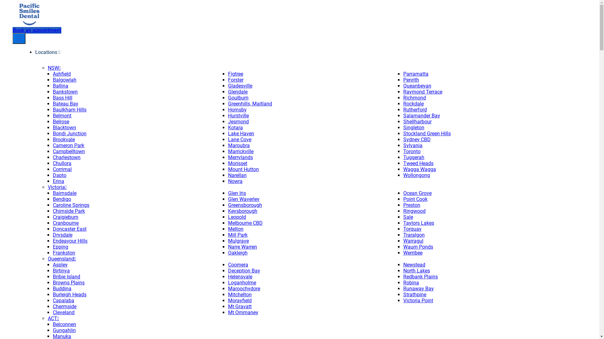  I want to click on Campbelltown, so click(69, 151).